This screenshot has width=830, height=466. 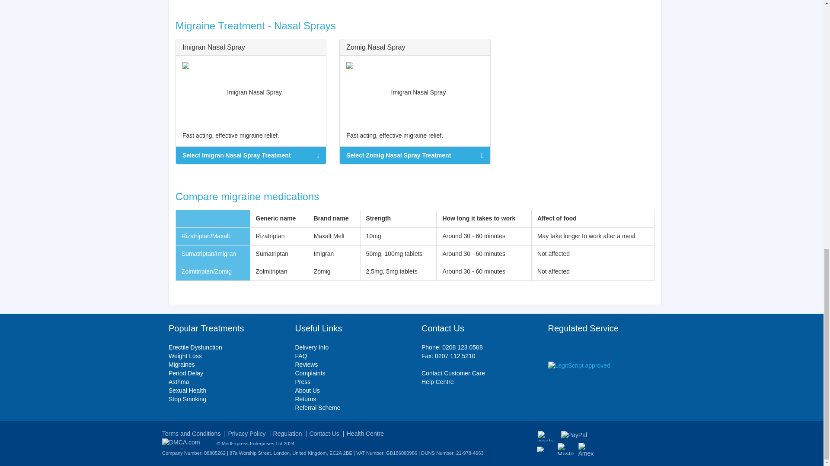 What do you see at coordinates (225, 348) in the screenshot?
I see `Erectile Dysfunction` at bounding box center [225, 348].